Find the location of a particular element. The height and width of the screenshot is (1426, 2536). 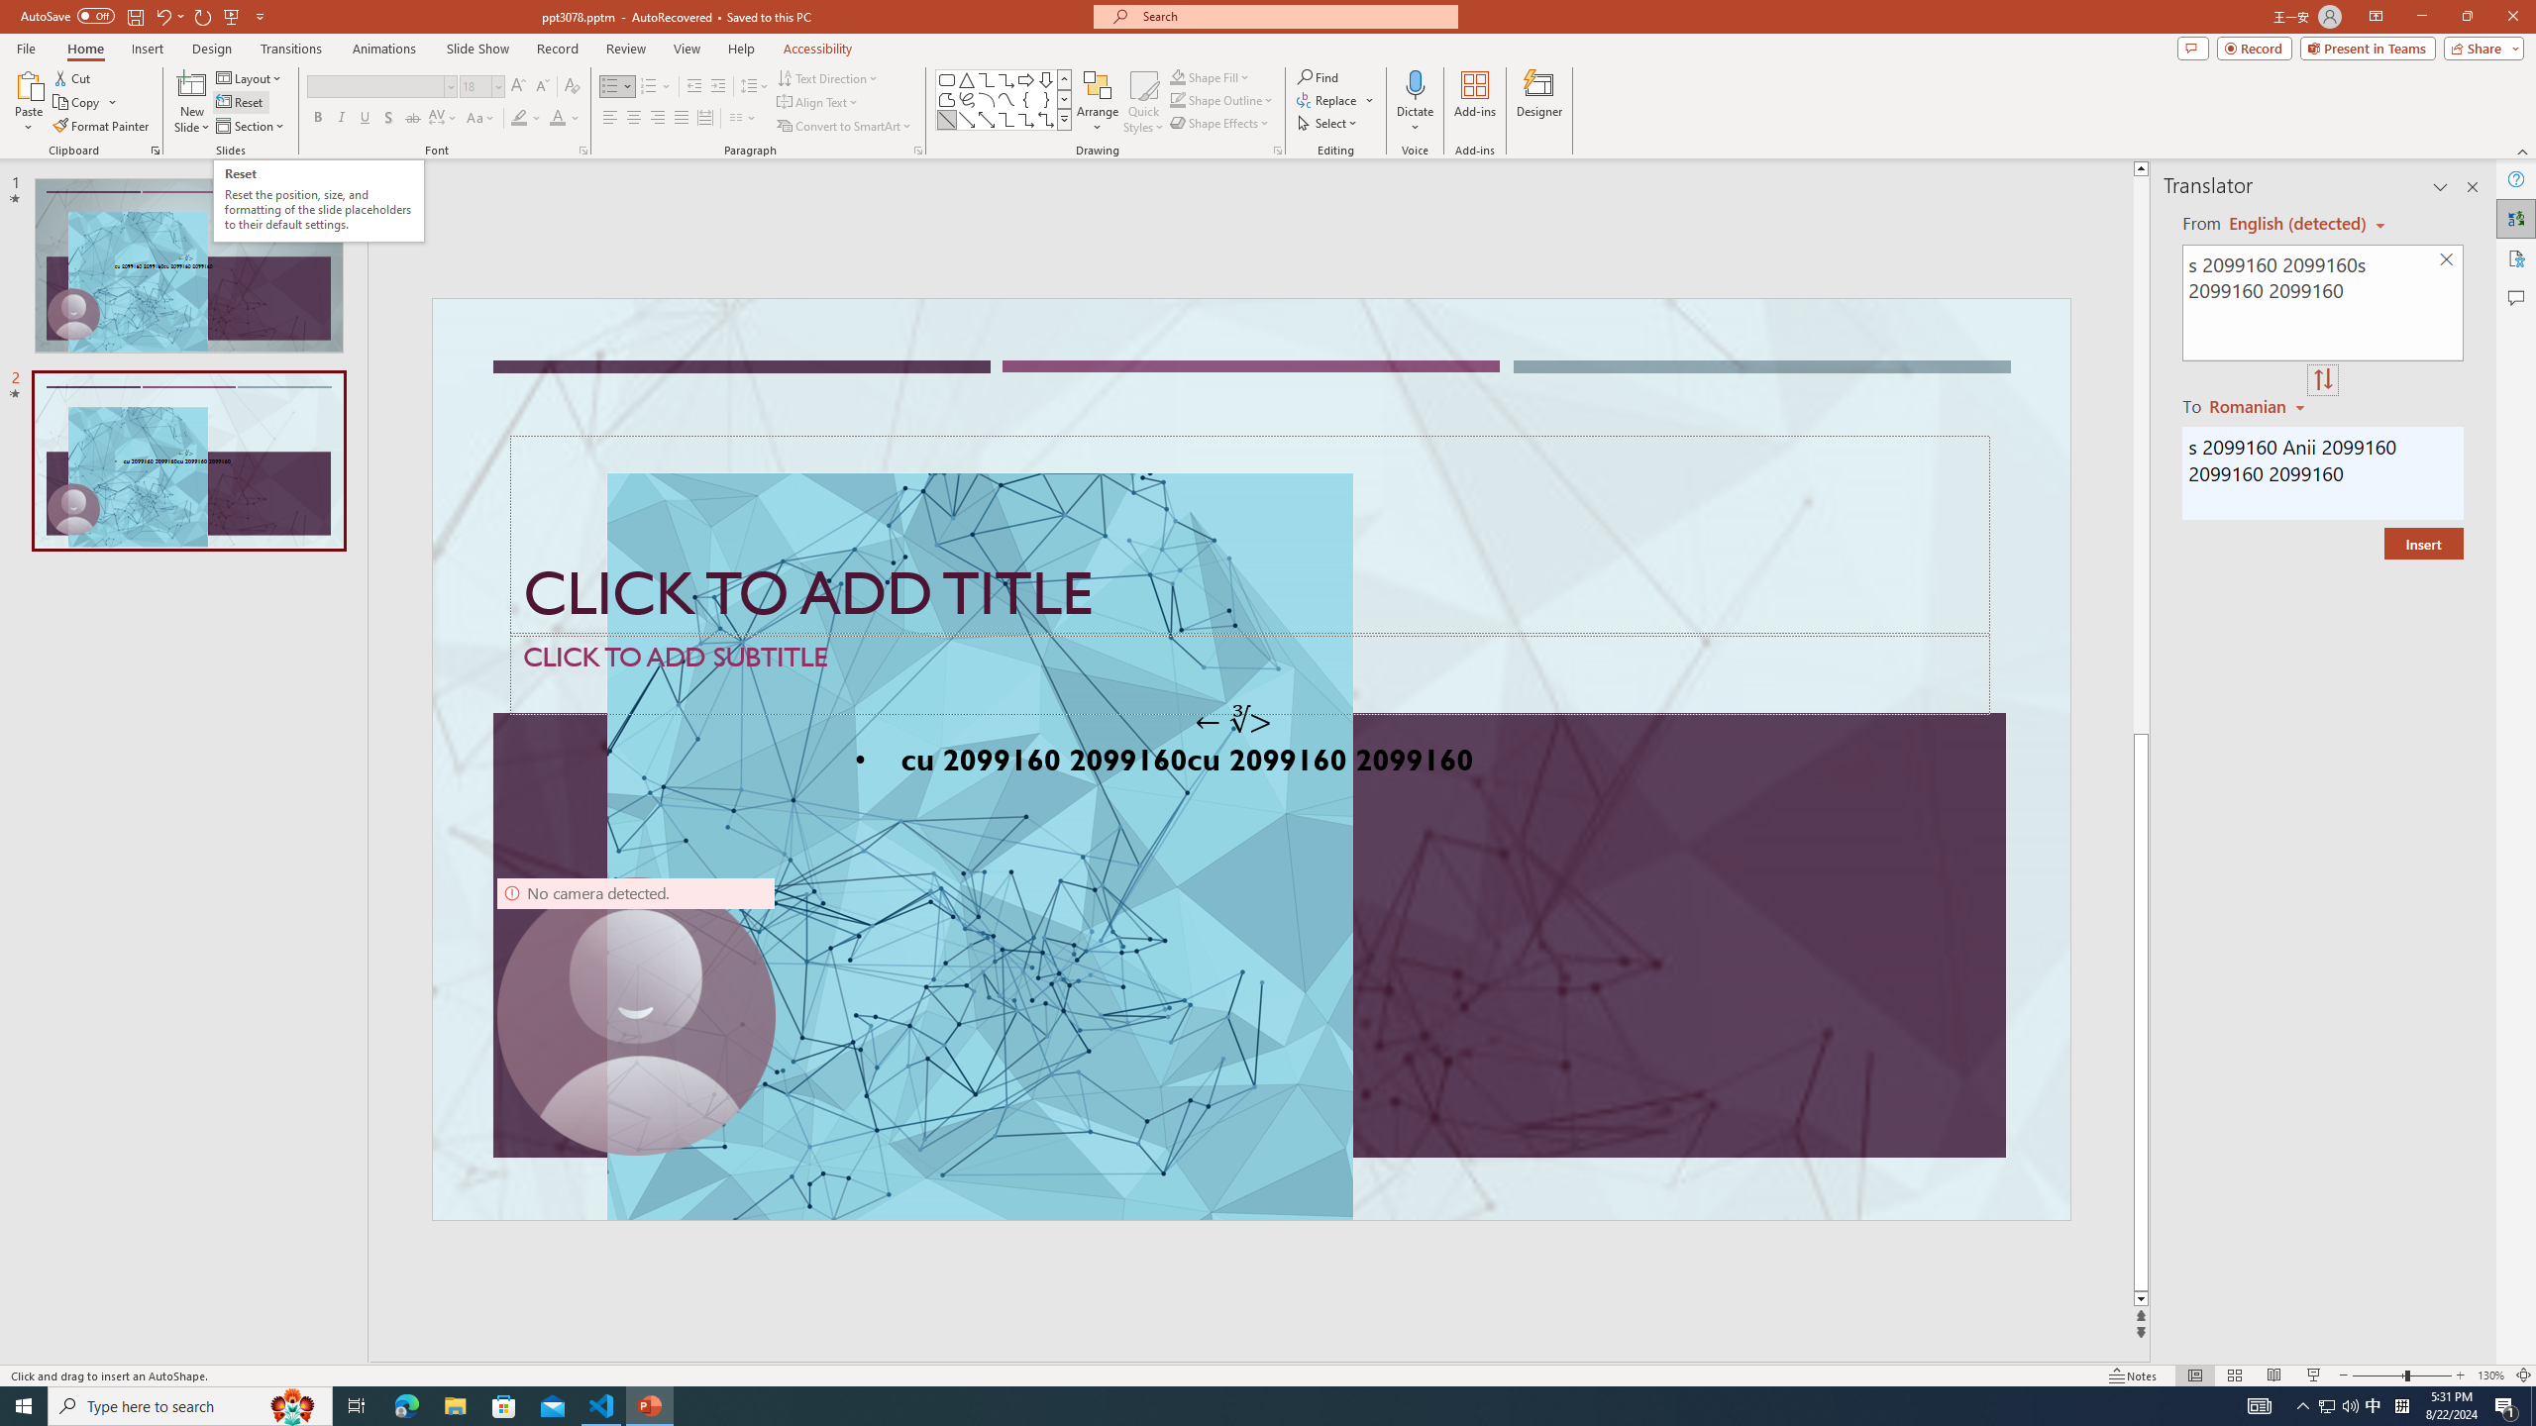

Swap "from" and "to" languages. is located at coordinates (2322, 380).